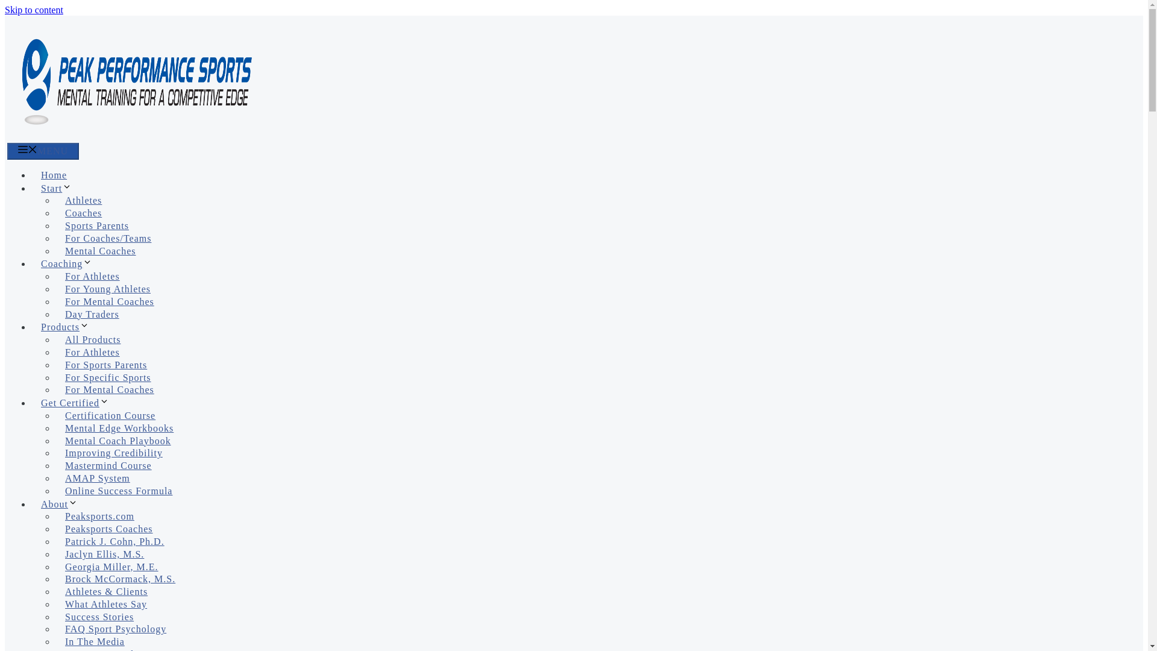 This screenshot has width=1157, height=651. Describe the element at coordinates (111, 567) in the screenshot. I see `Georgia Miller, M.E.` at that location.